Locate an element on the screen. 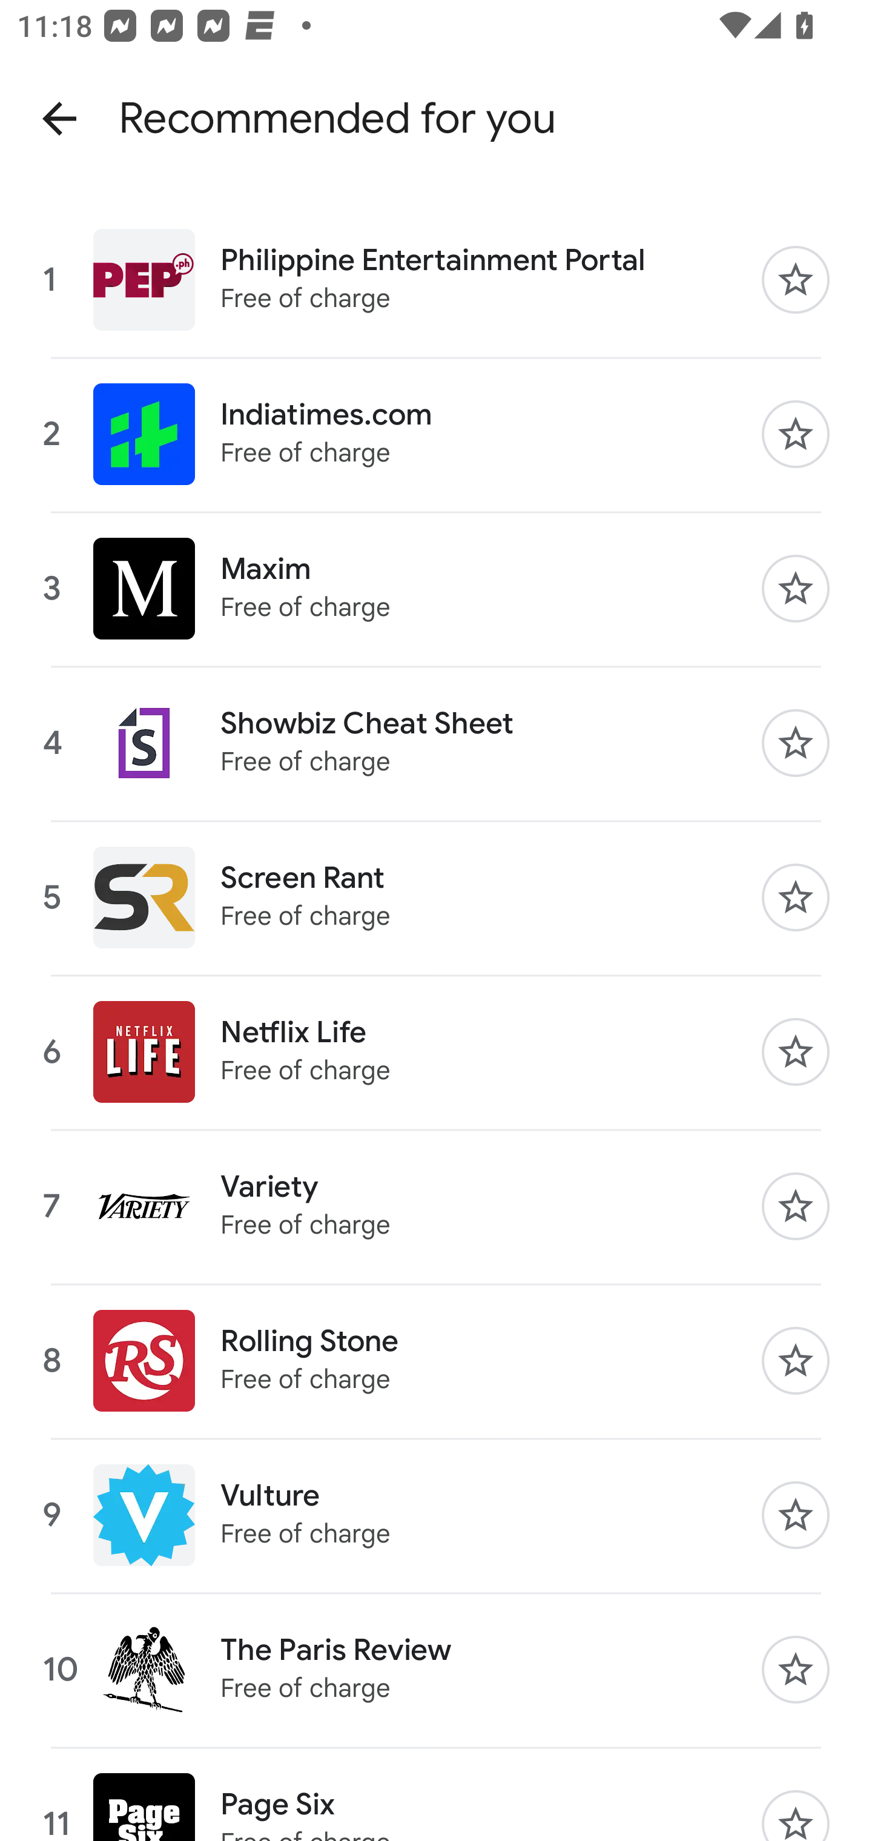 This screenshot has height=1841, width=872. Follow is located at coordinates (796, 1669).